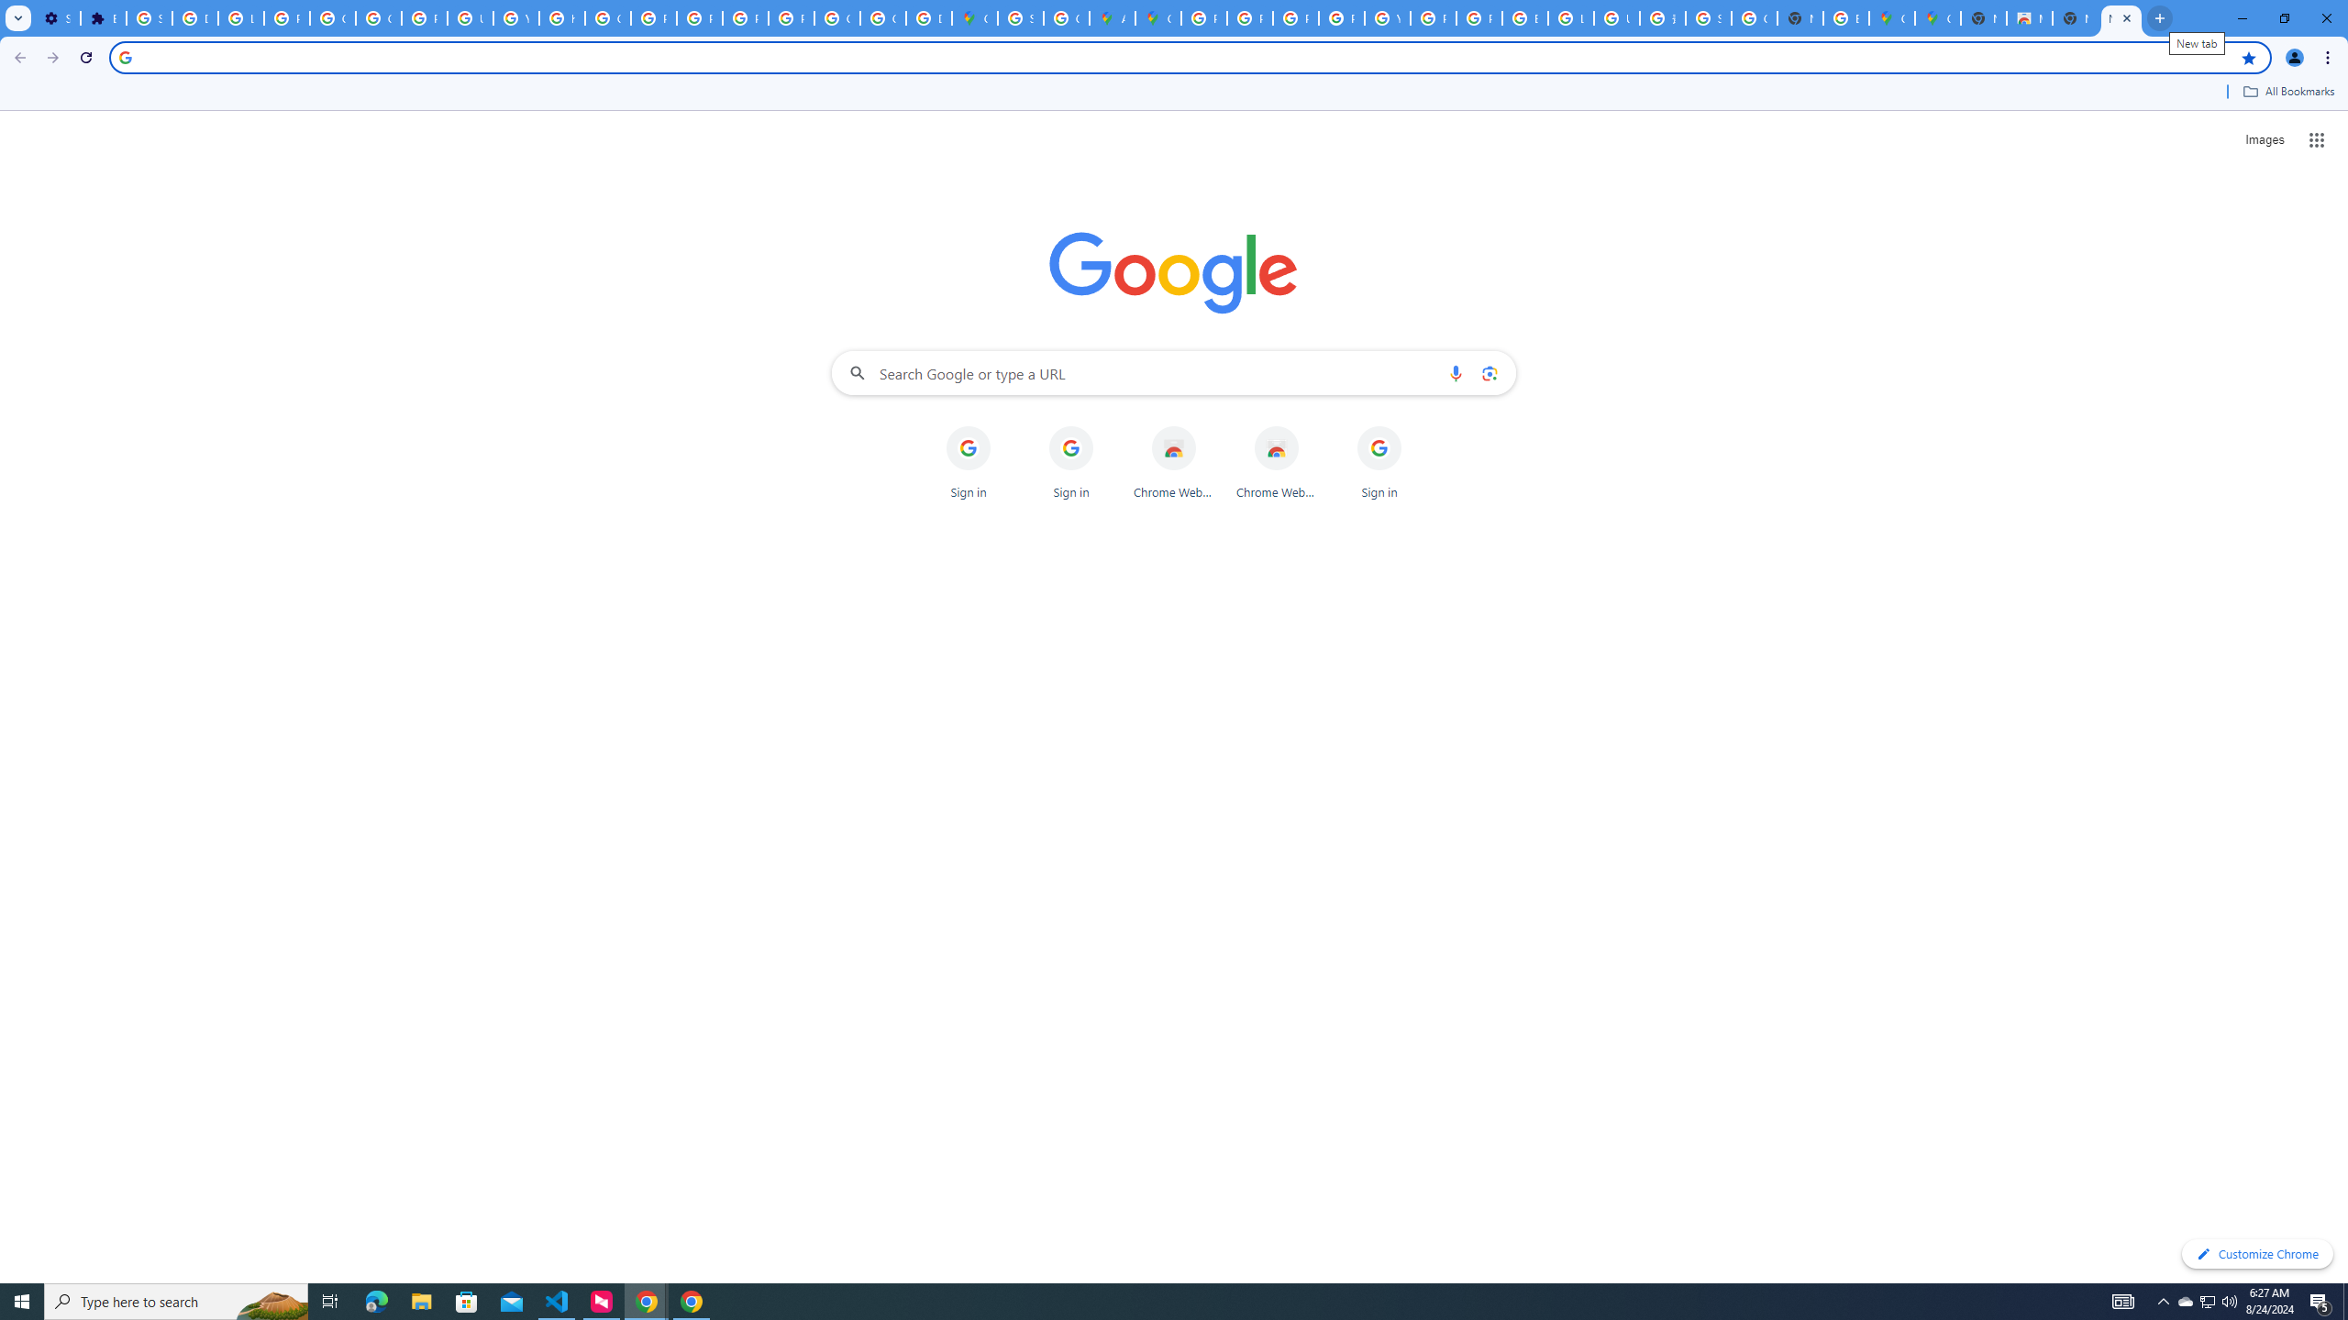 Image resolution: width=2348 pixels, height=1320 pixels. I want to click on Explore new street-level details - Google Maps Help, so click(1846, 18).